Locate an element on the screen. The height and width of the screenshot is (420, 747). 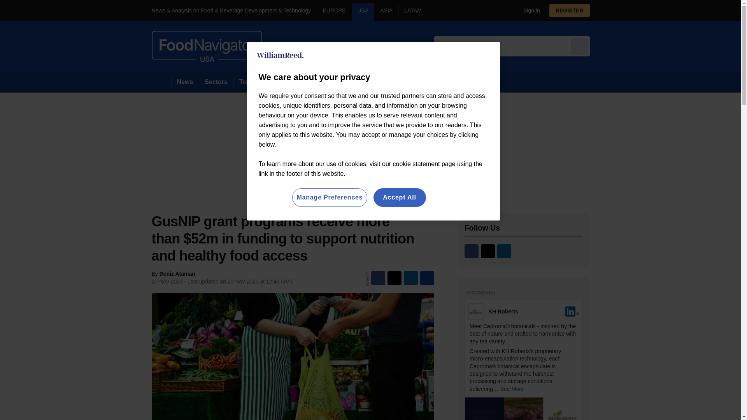
Send is located at coordinates (580, 46).